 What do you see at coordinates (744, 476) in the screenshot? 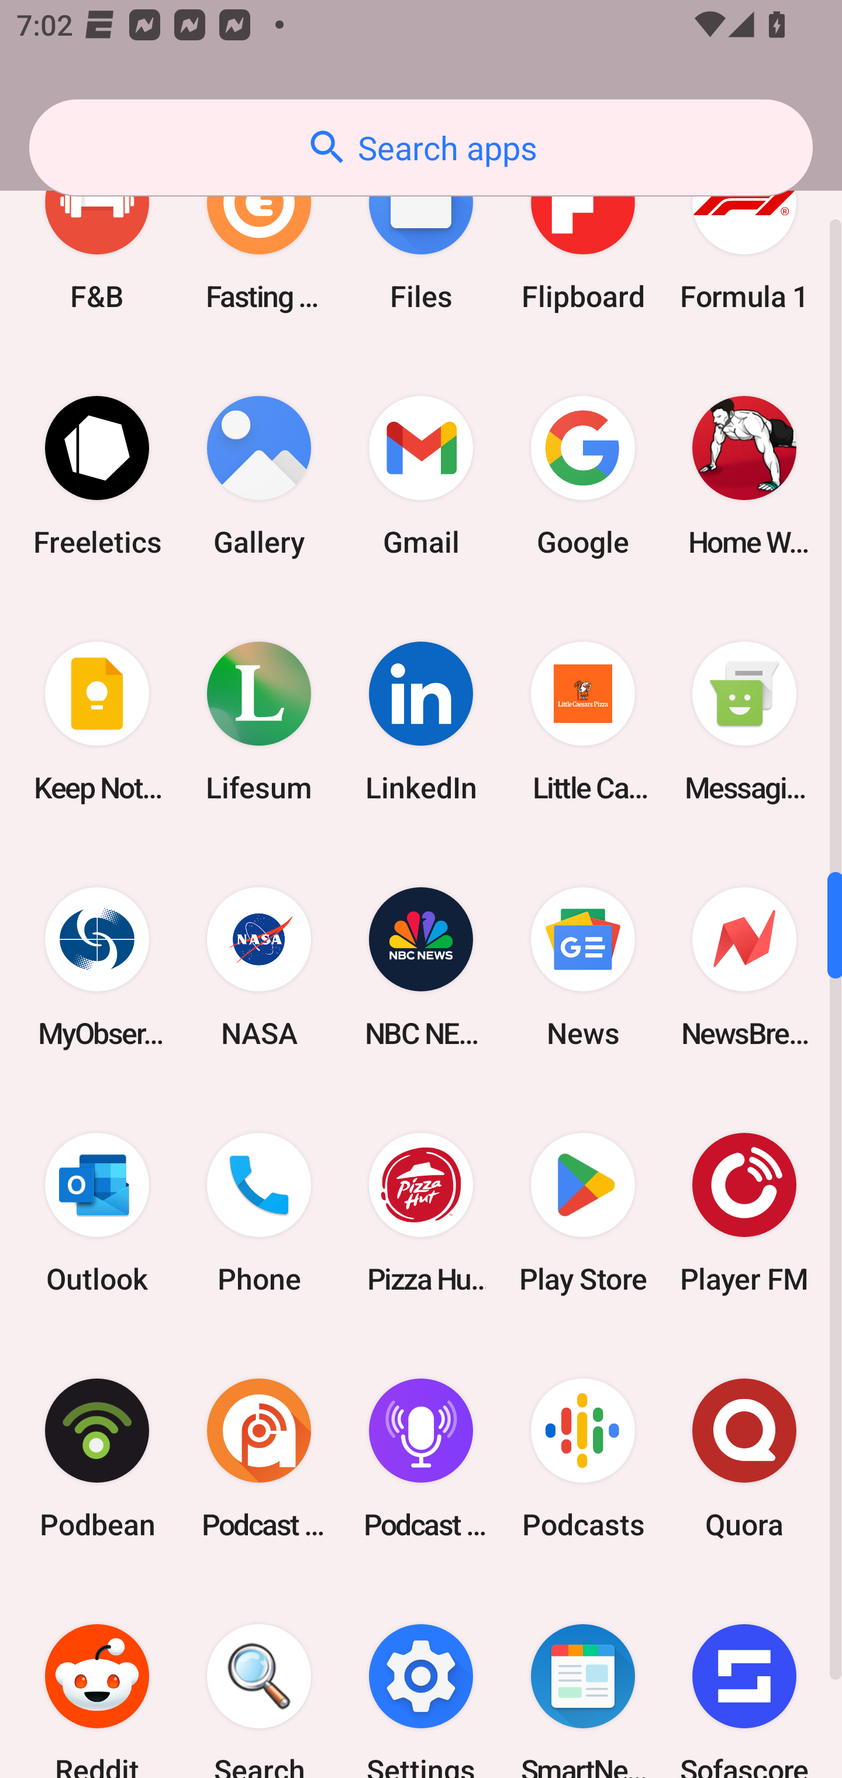
I see `Home Workout` at bounding box center [744, 476].